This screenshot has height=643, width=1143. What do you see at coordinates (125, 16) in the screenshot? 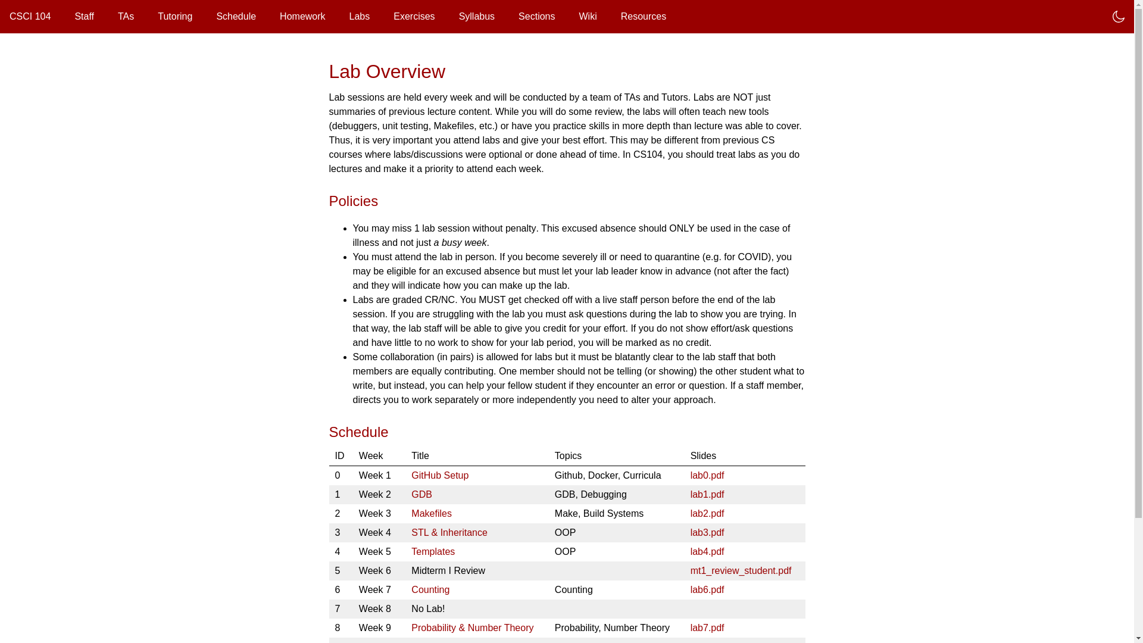
I see `TAs` at bounding box center [125, 16].